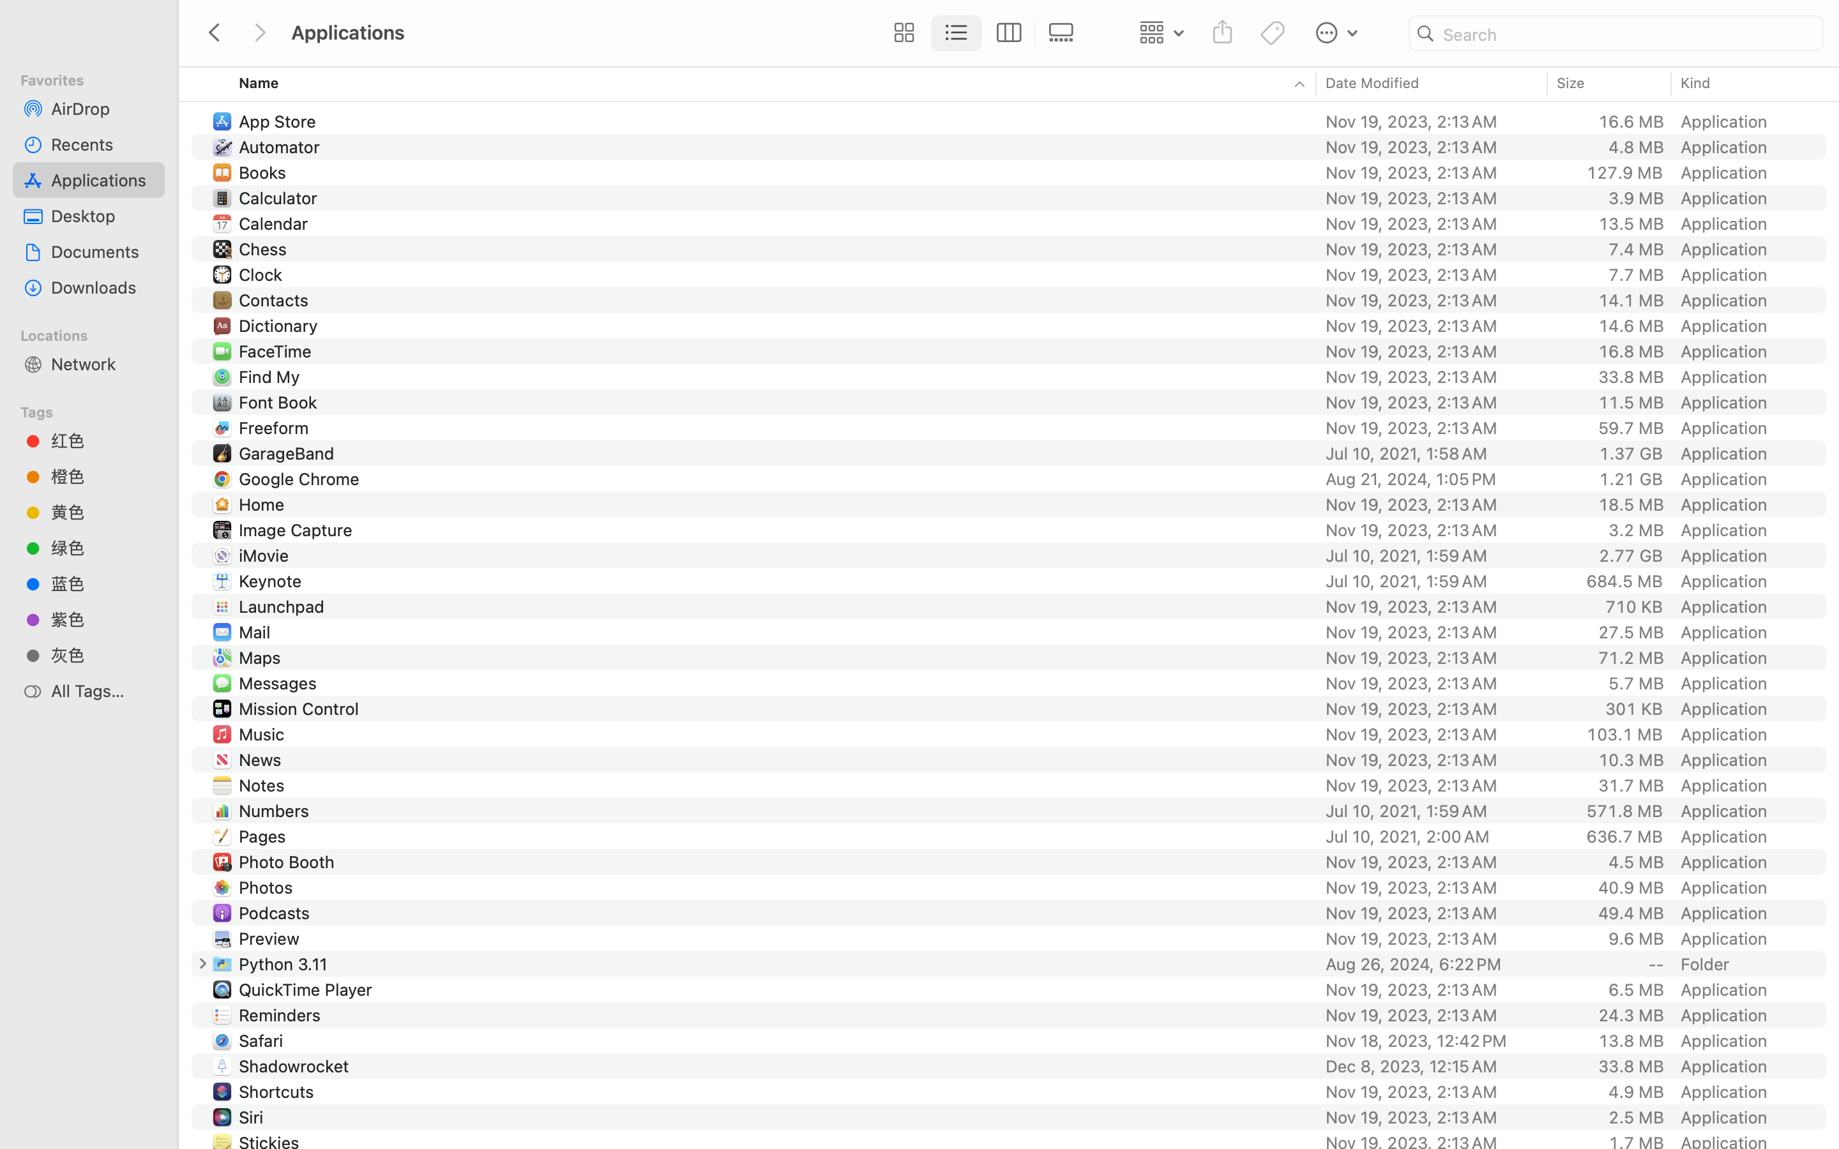 The image size is (1839, 1149). What do you see at coordinates (1631, 326) in the screenshot?
I see `14.6 MB` at bounding box center [1631, 326].